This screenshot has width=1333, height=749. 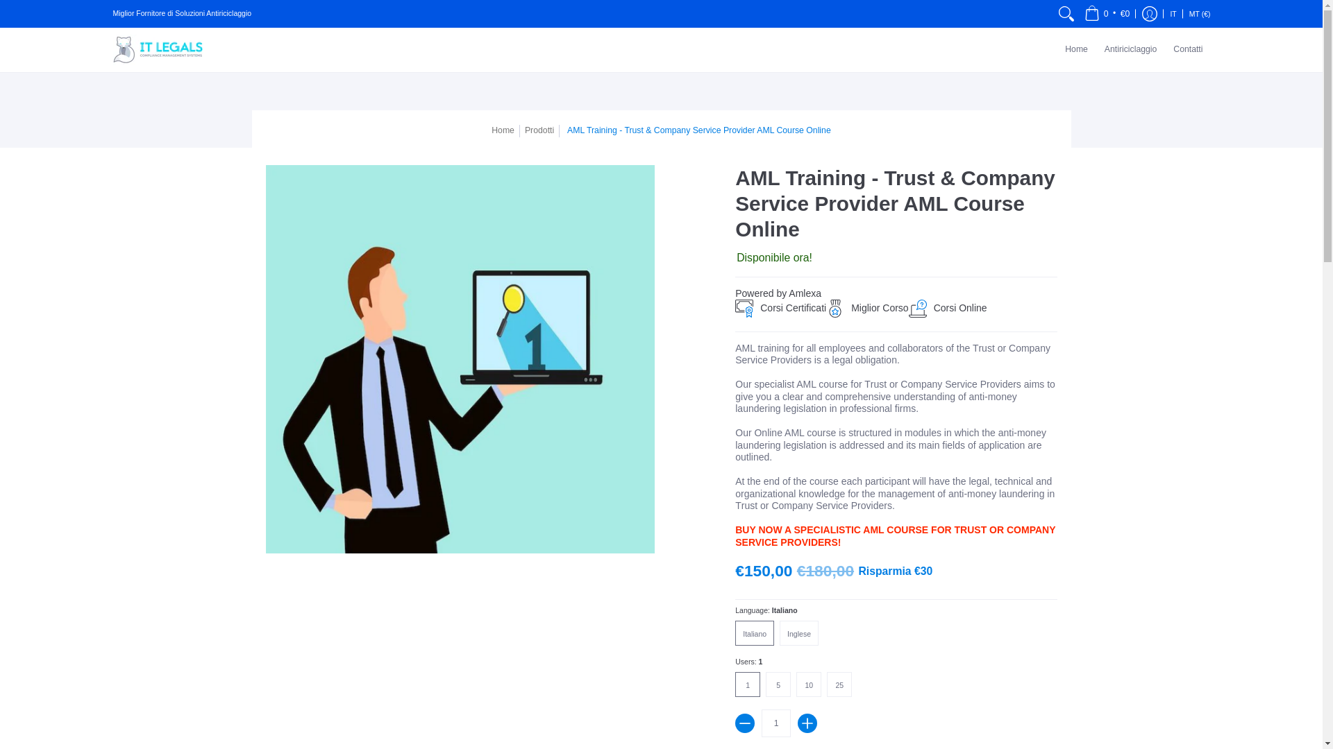 What do you see at coordinates (801, 632) in the screenshot?
I see `English` at bounding box center [801, 632].